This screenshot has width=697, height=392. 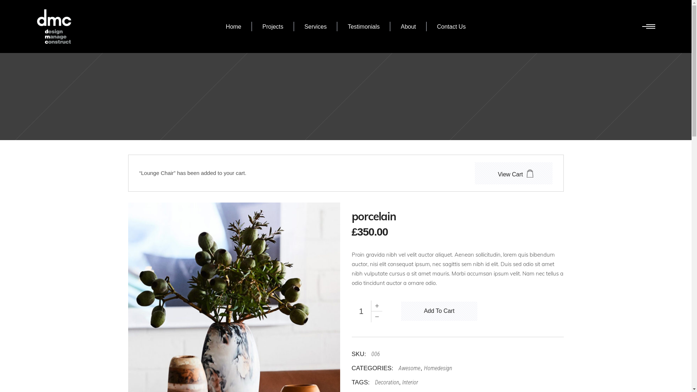 I want to click on Services, so click(x=316, y=26).